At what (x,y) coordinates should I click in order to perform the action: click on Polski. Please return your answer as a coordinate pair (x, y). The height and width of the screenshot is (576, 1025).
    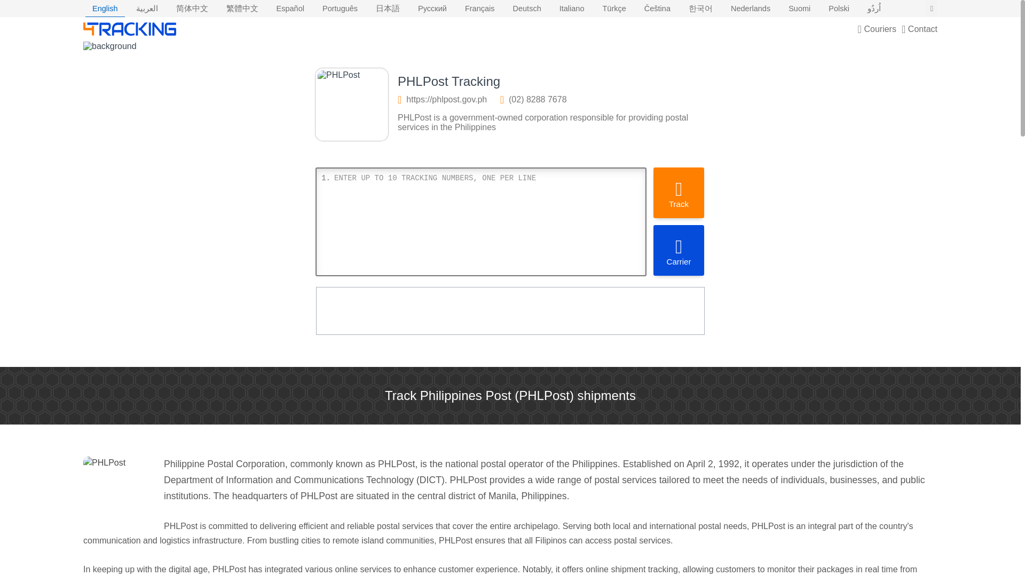
    Looking at the image, I should click on (839, 9).